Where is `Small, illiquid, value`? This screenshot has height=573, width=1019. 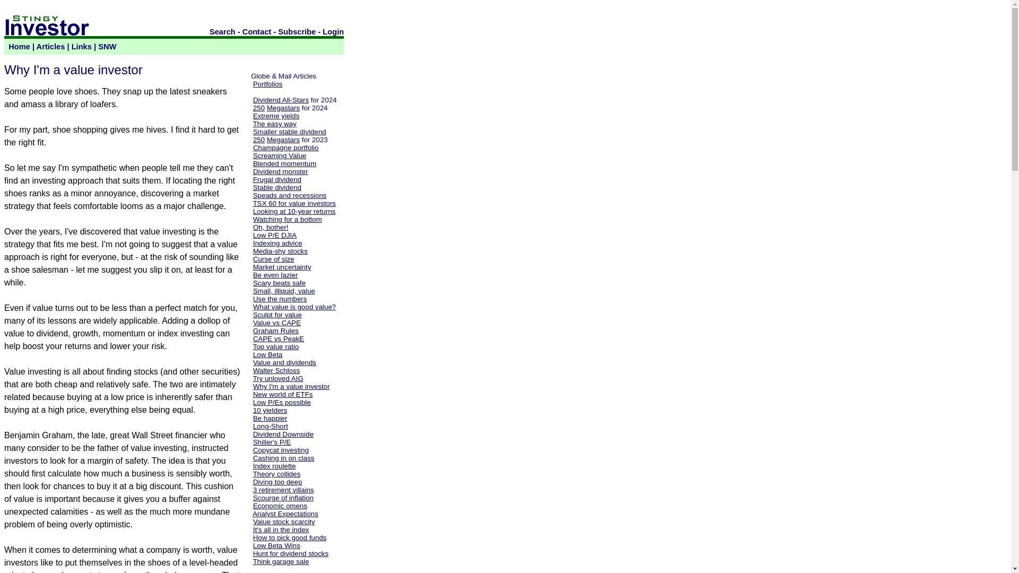 Small, illiquid, value is located at coordinates (283, 291).